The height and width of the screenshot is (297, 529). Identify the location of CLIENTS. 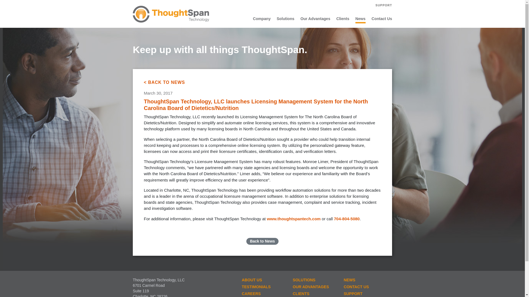
(314, 294).